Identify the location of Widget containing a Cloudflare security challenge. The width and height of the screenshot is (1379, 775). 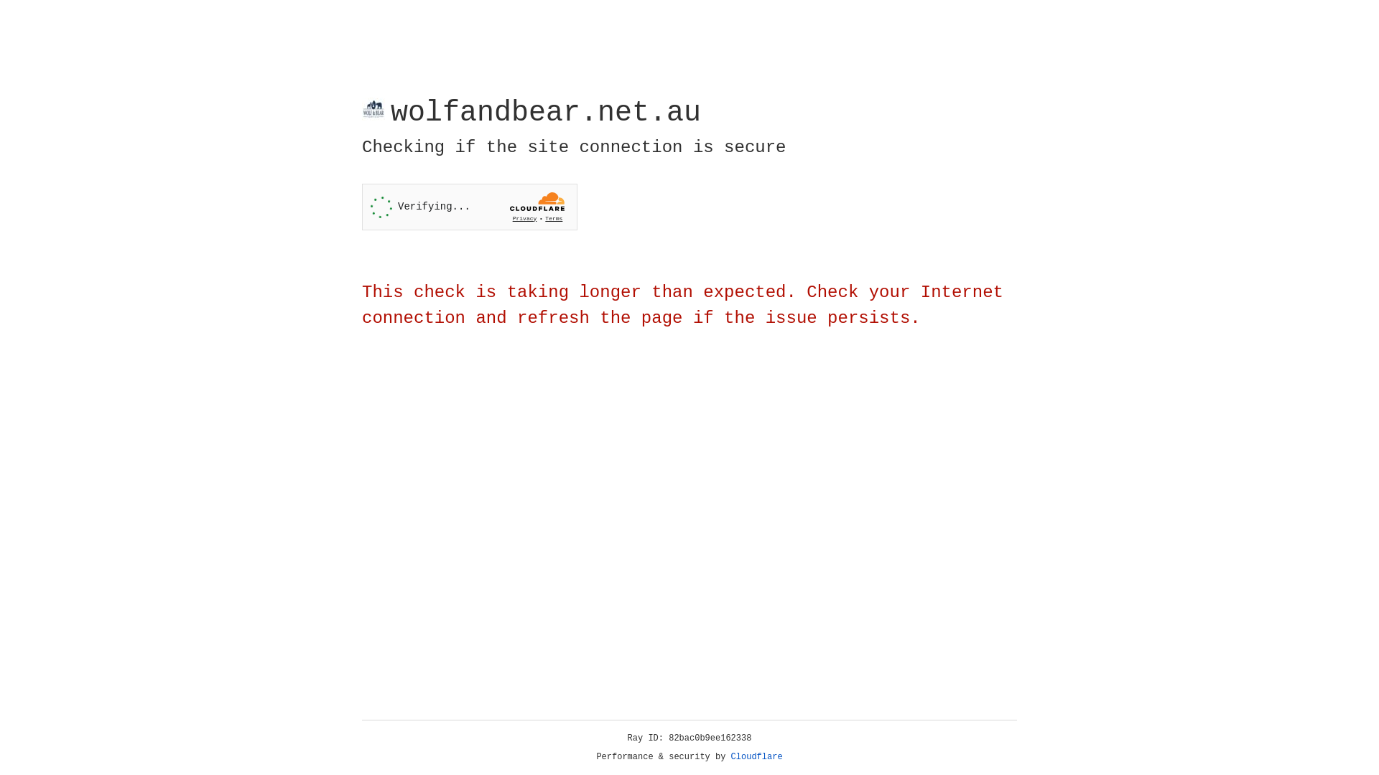
(470, 207).